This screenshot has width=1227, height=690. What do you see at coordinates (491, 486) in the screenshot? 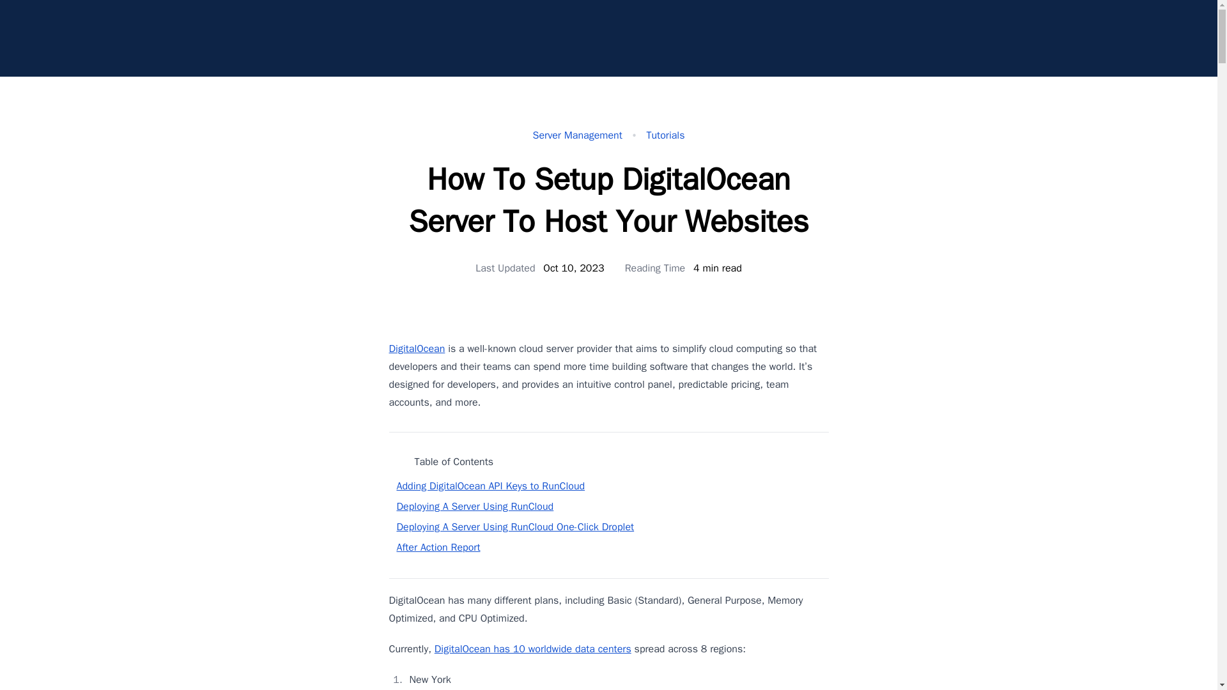
I see `Adding DigitalOcean API Keys to RunCloud` at bounding box center [491, 486].